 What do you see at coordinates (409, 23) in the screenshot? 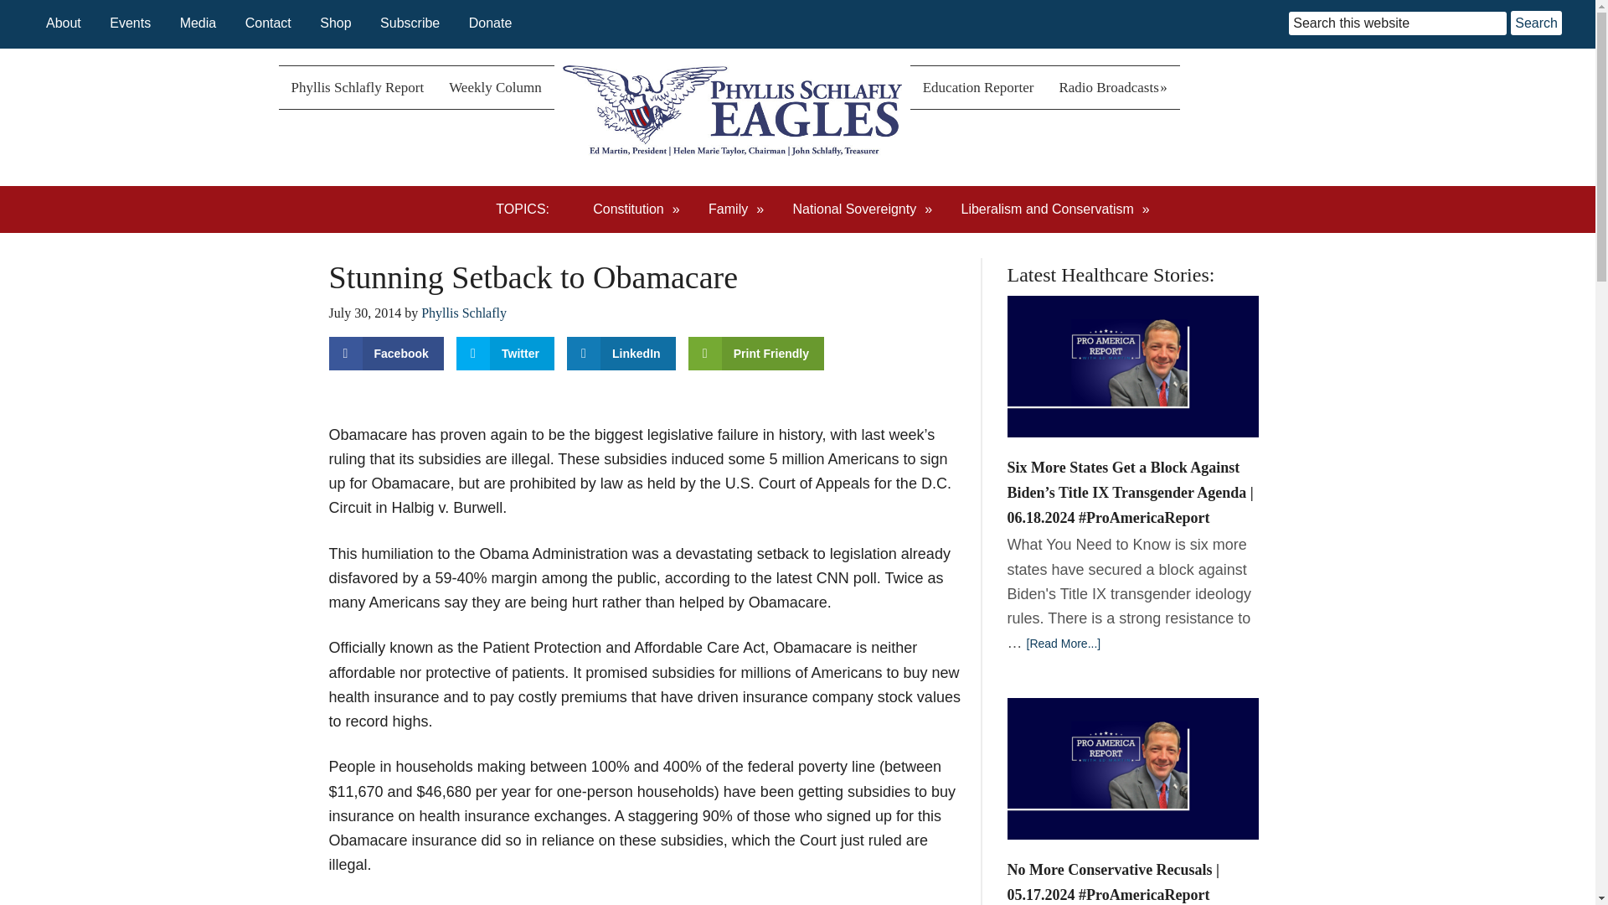
I see `Subscribe` at bounding box center [409, 23].